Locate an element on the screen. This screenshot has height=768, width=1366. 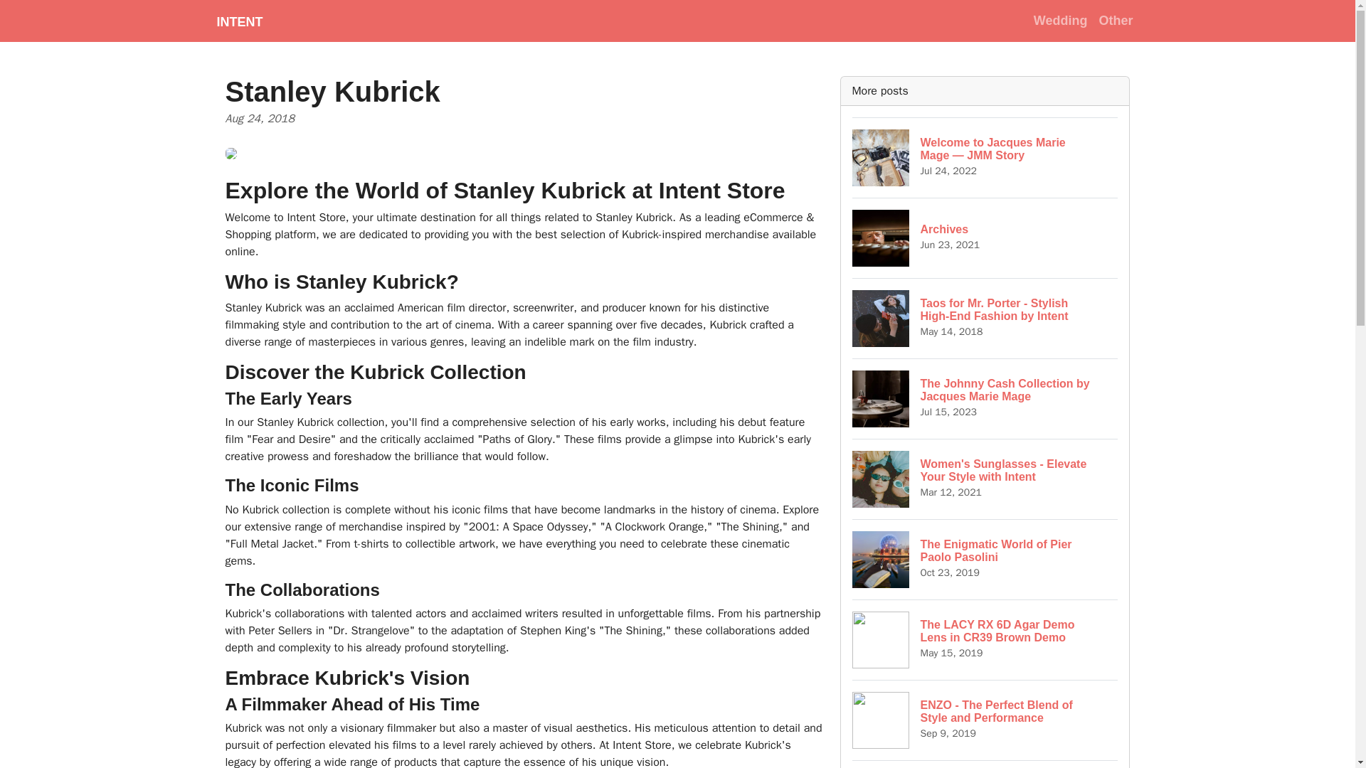
INTENT is located at coordinates (985, 559).